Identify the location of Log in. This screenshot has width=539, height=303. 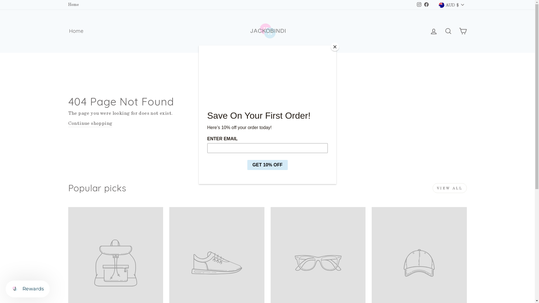
(433, 31).